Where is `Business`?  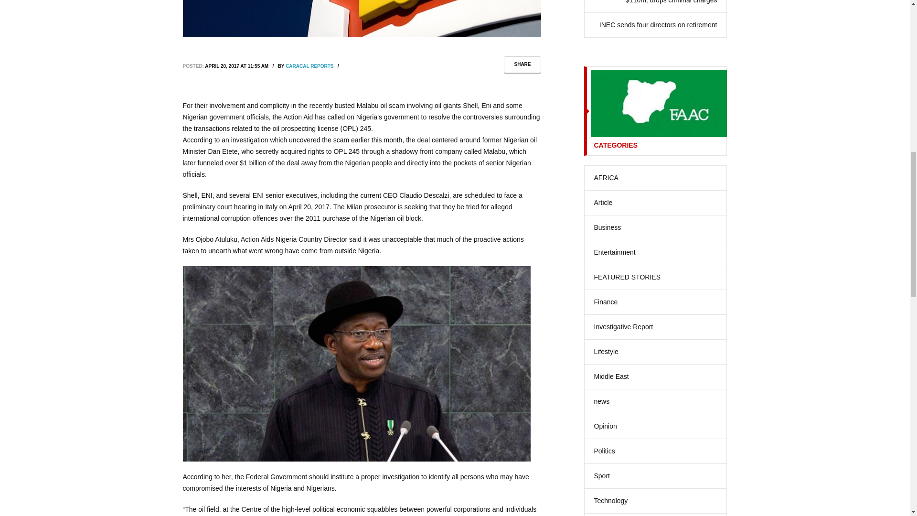 Business is located at coordinates (608, 227).